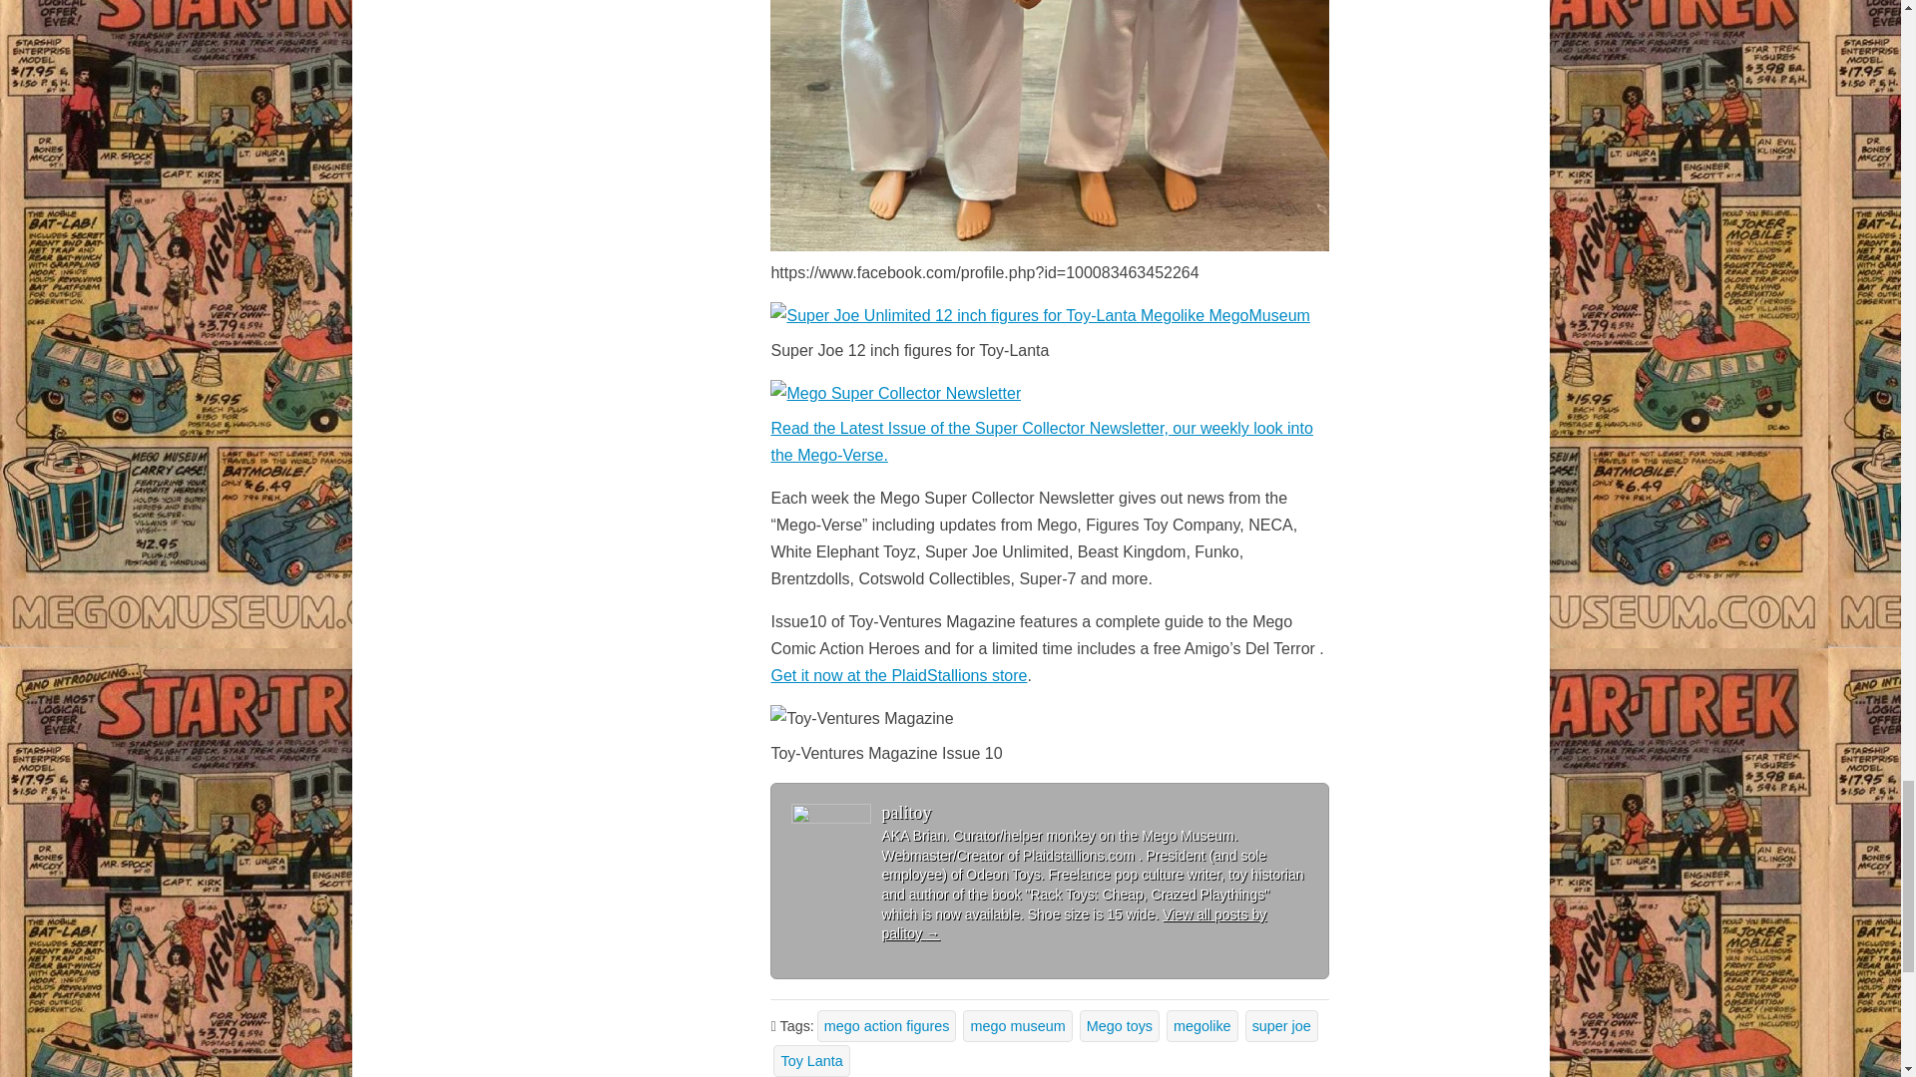  I want to click on mego action figures, so click(886, 1026).